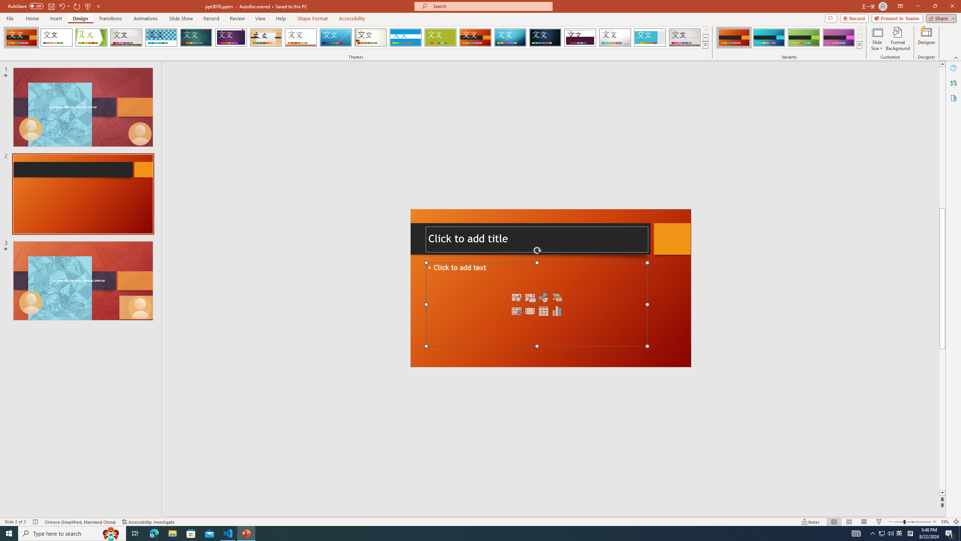  Describe the element at coordinates (650, 38) in the screenshot. I see `Frame` at that location.